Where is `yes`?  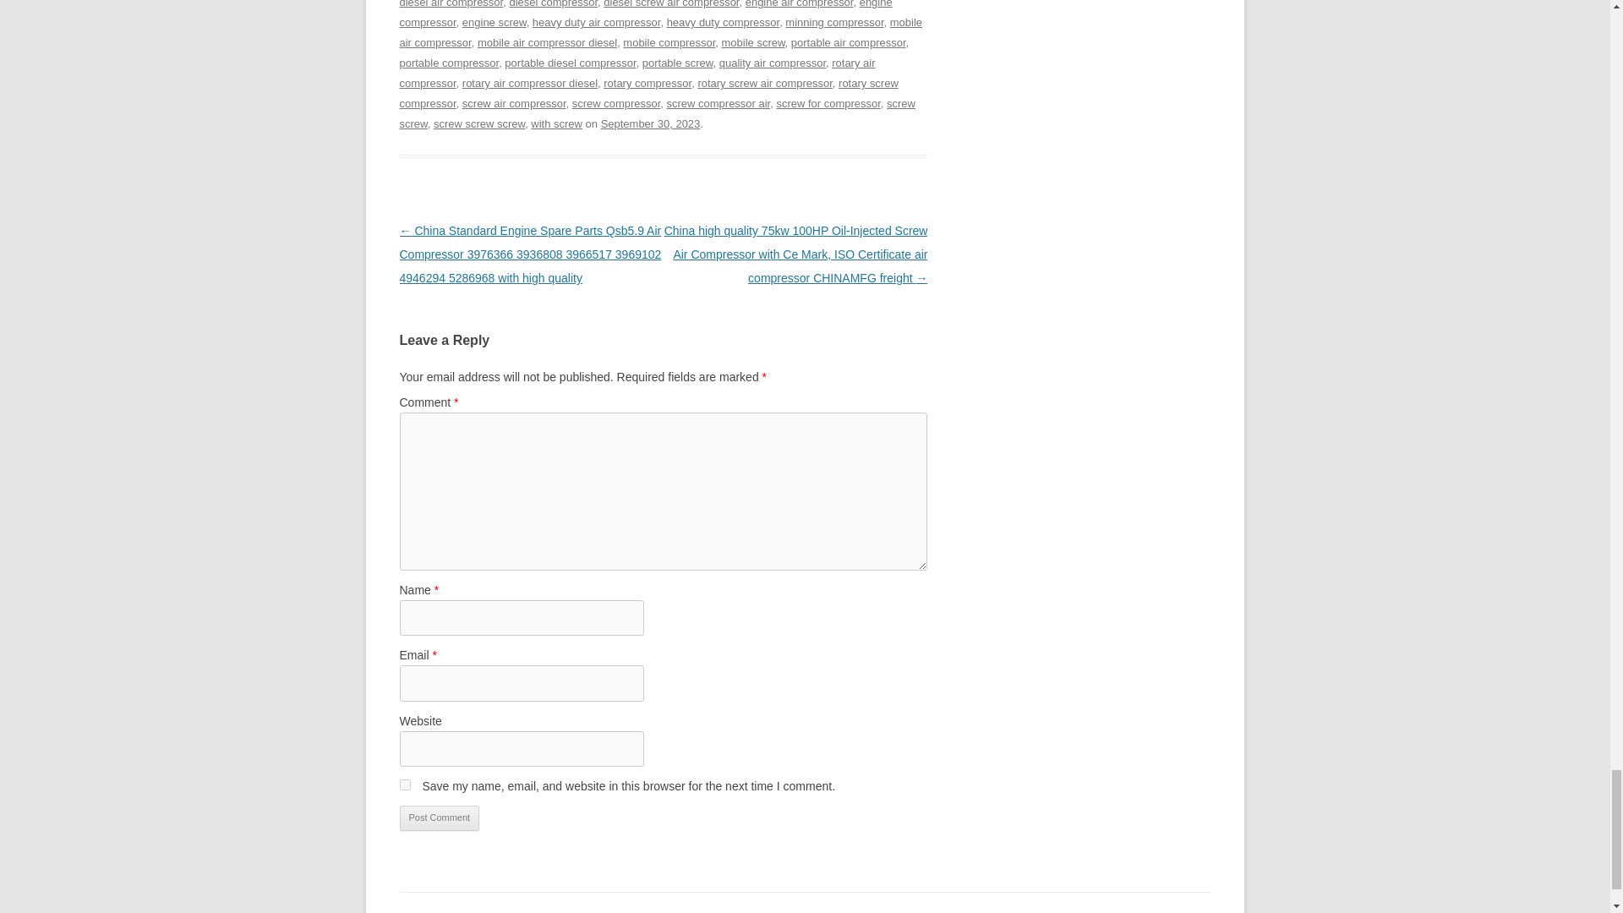
yes is located at coordinates (404, 785).